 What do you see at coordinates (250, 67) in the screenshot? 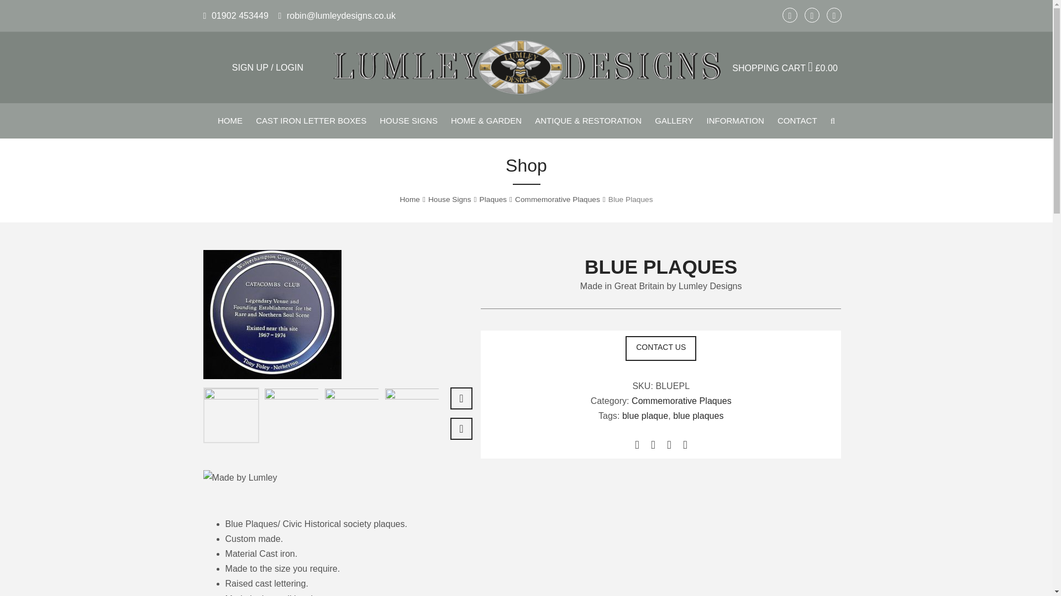
I see `Sign Up` at bounding box center [250, 67].